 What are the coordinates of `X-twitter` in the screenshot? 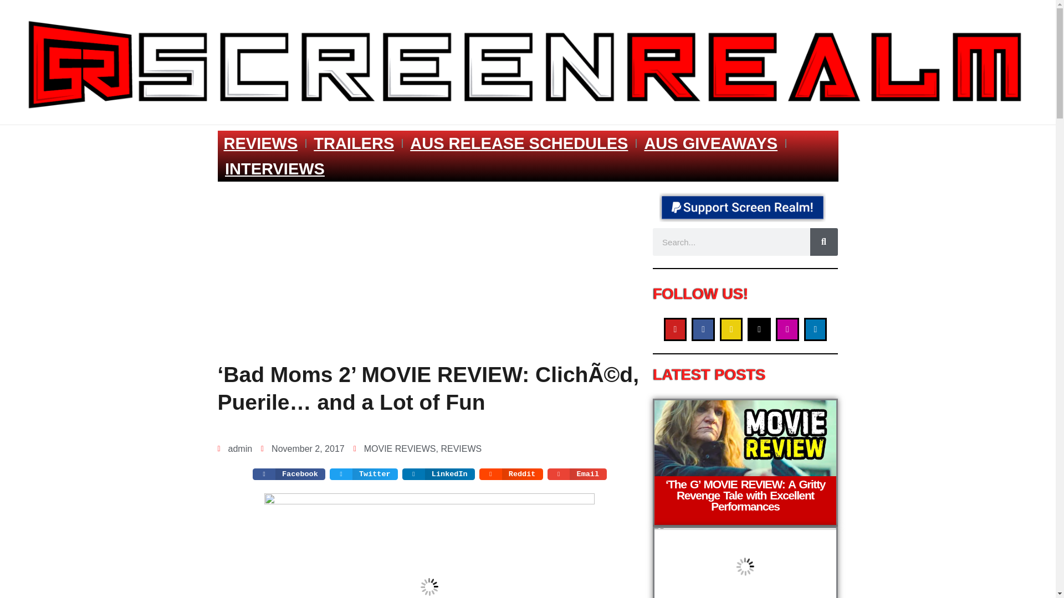 It's located at (759, 329).